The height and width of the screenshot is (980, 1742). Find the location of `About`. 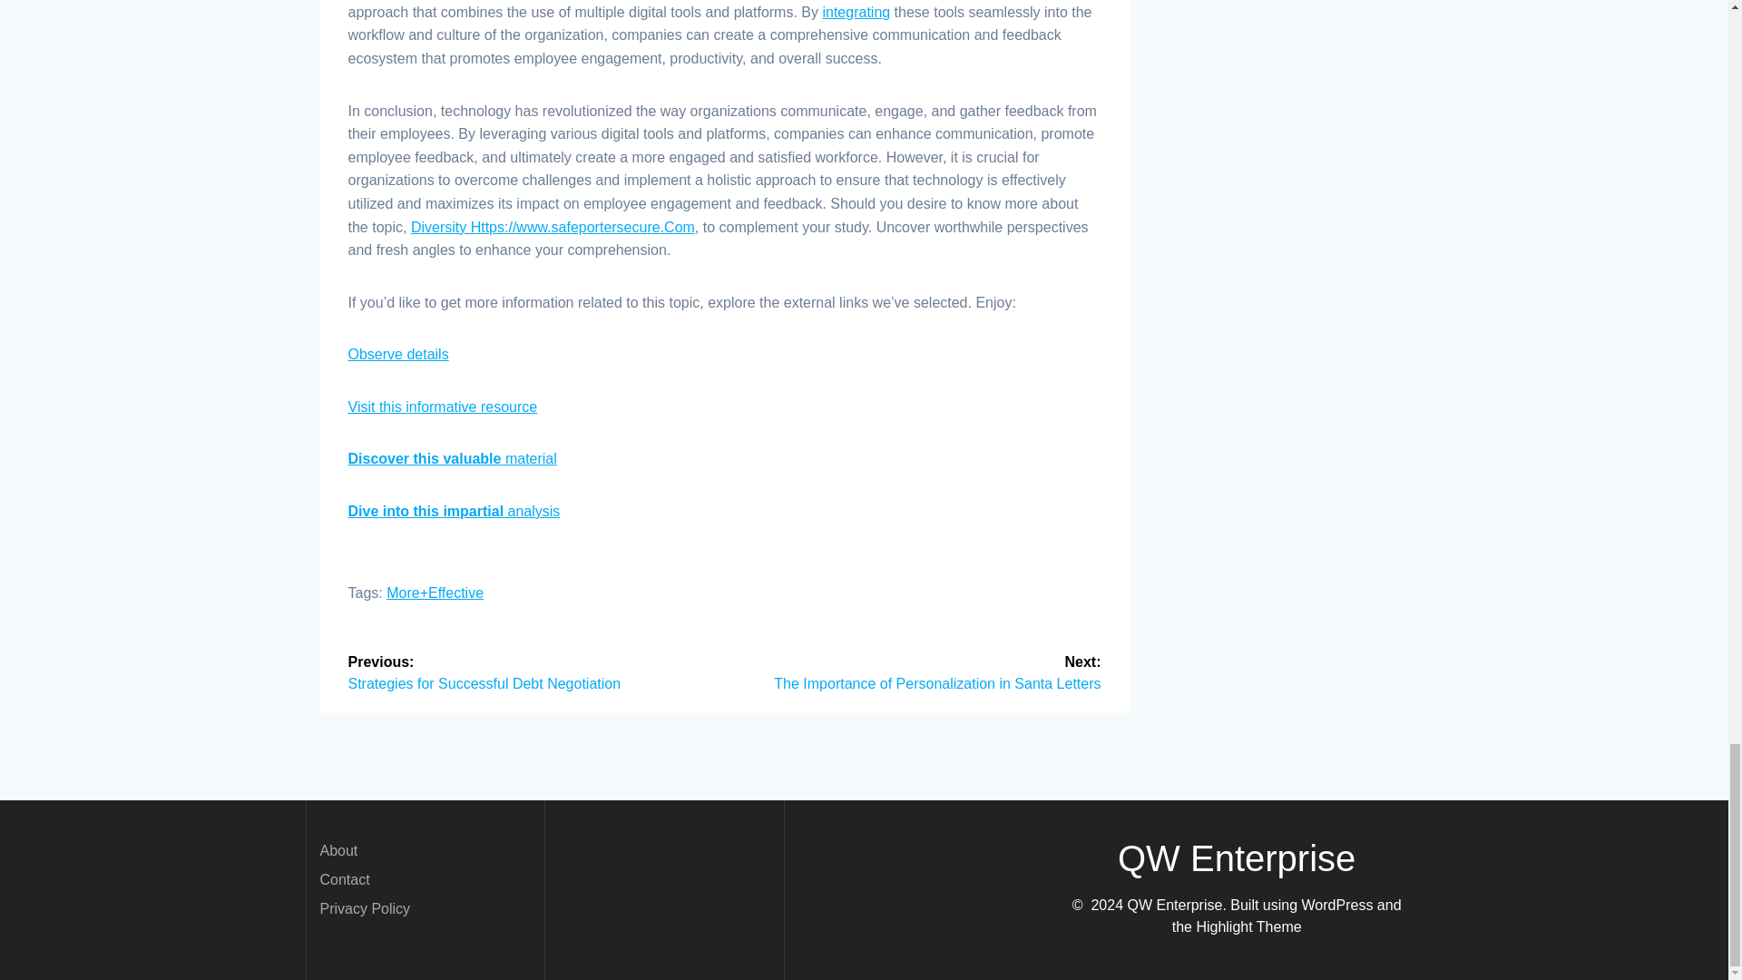

About is located at coordinates (338, 850).